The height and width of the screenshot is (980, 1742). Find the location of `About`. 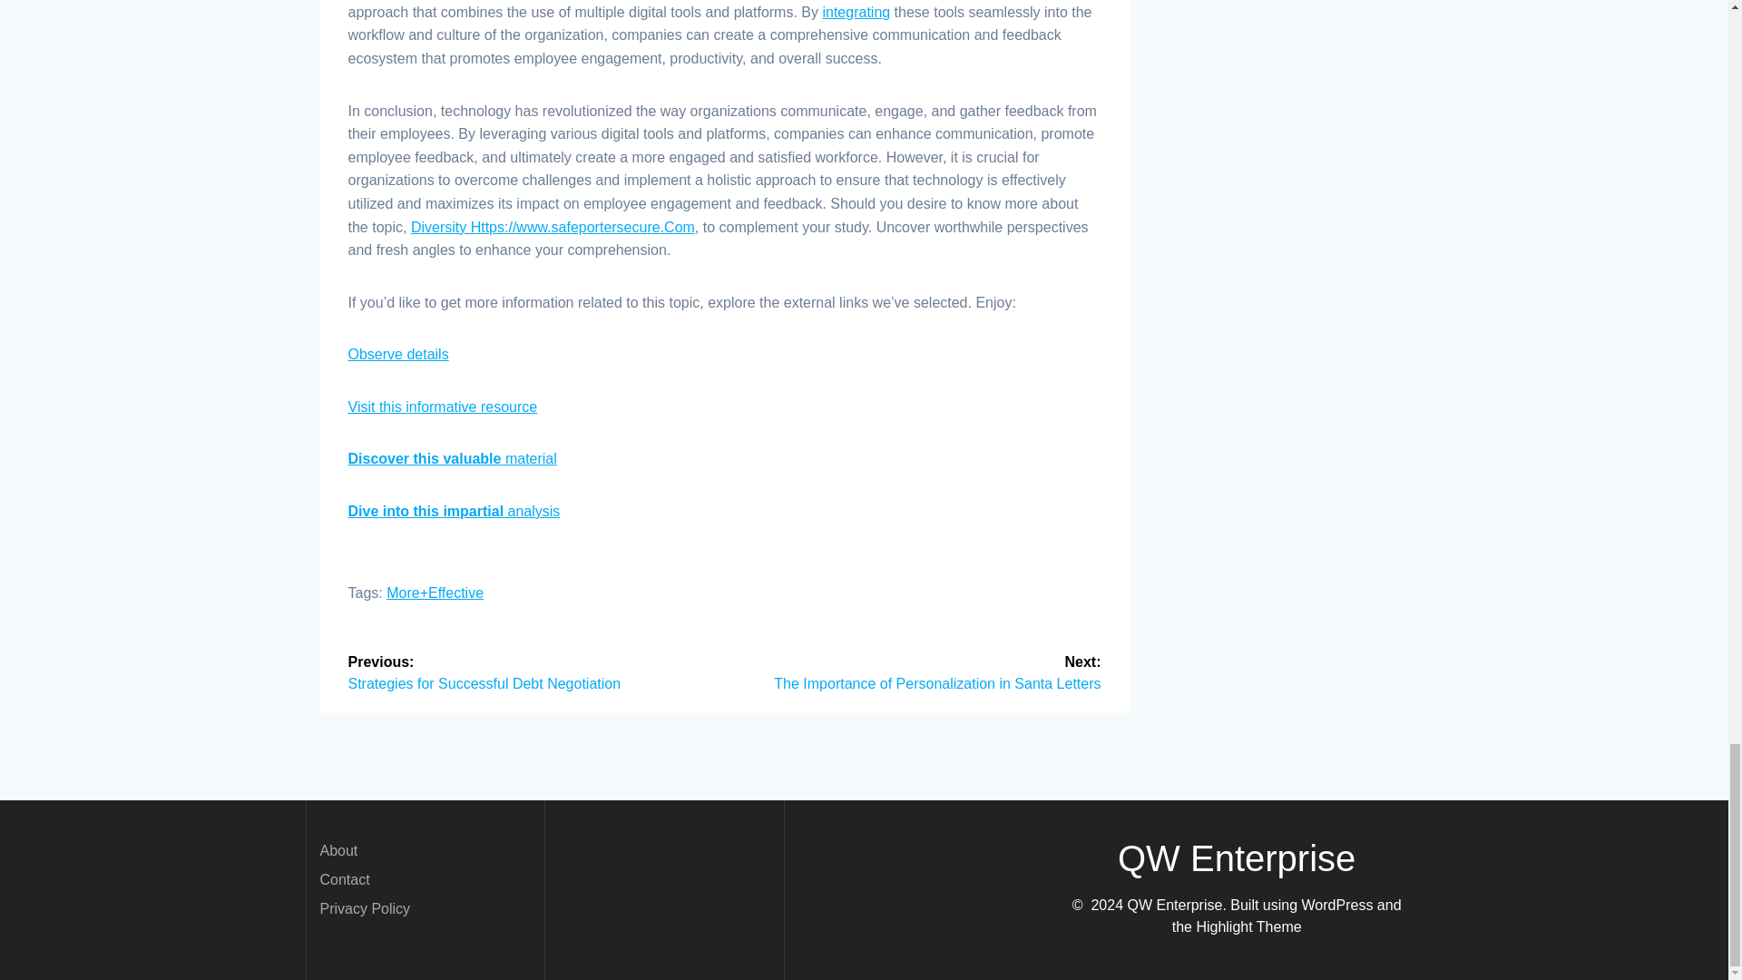

About is located at coordinates (338, 850).